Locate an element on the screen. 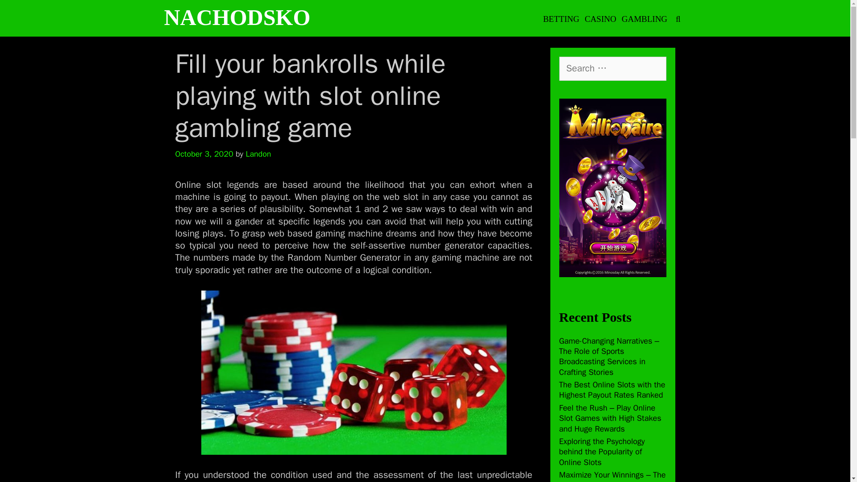 This screenshot has width=857, height=482. Landon is located at coordinates (258, 154).